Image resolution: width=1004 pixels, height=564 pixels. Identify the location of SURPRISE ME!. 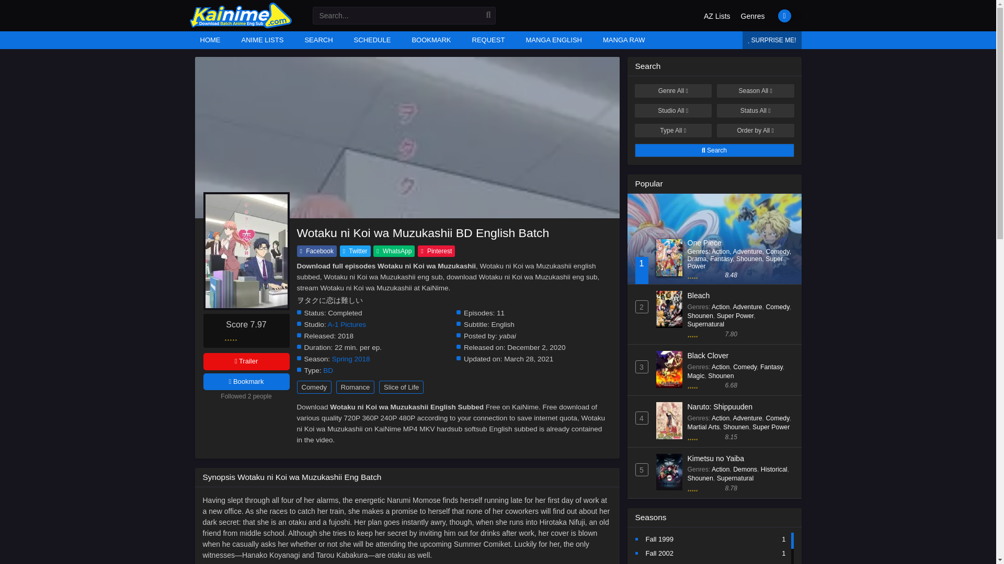
(772, 40).